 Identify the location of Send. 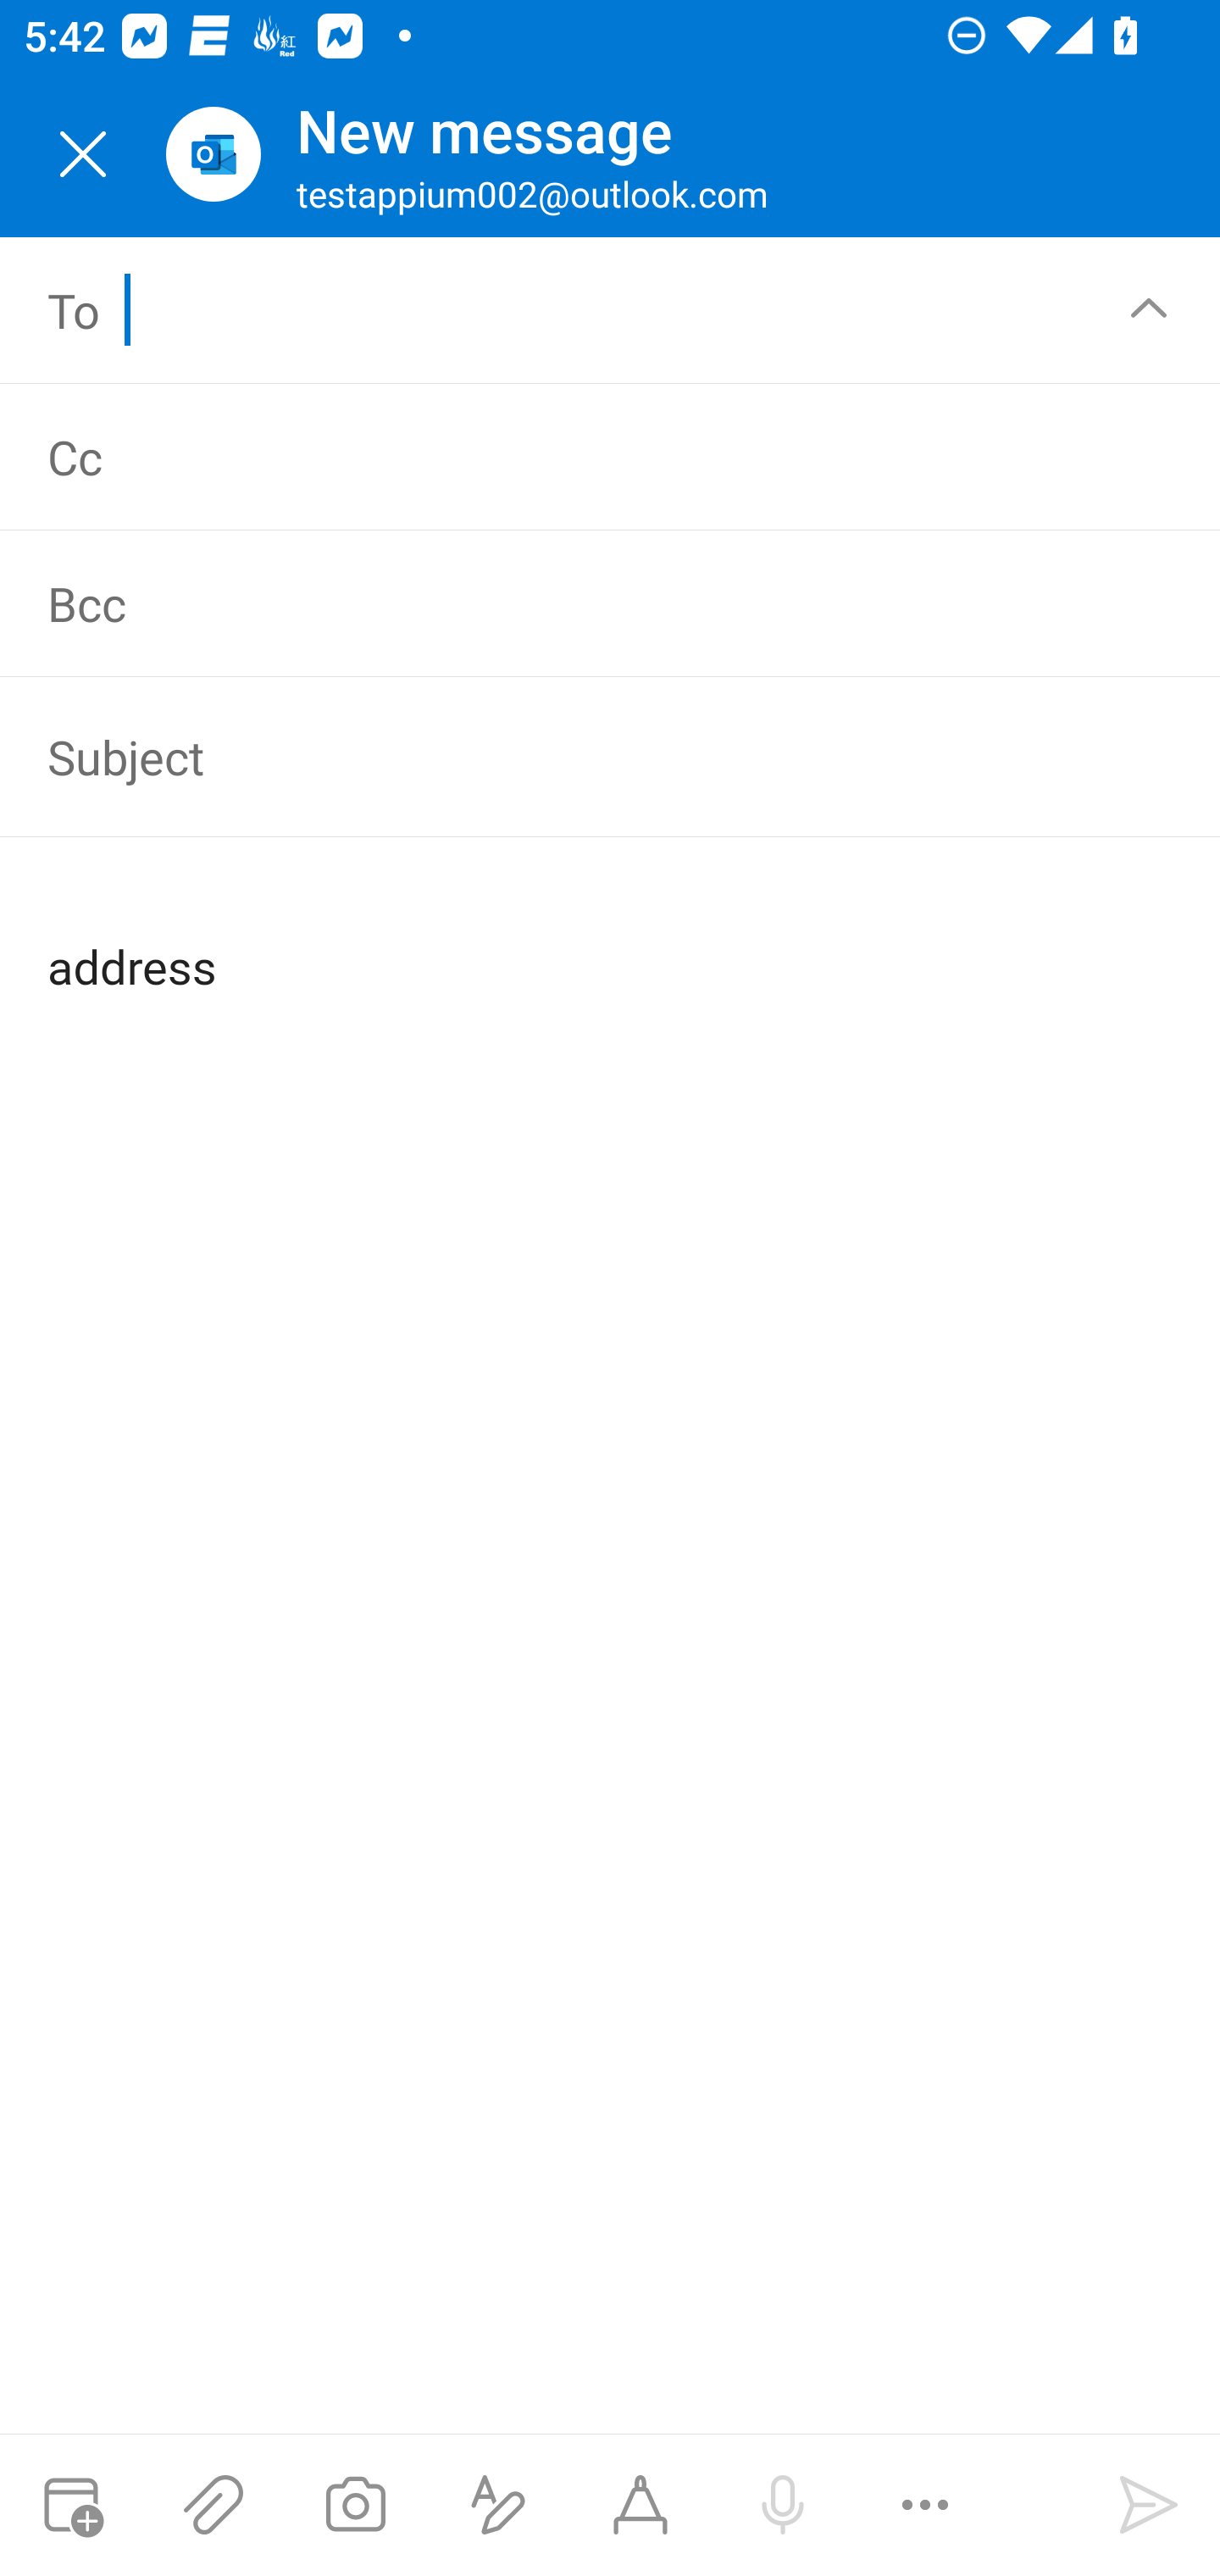
(1149, 2505).